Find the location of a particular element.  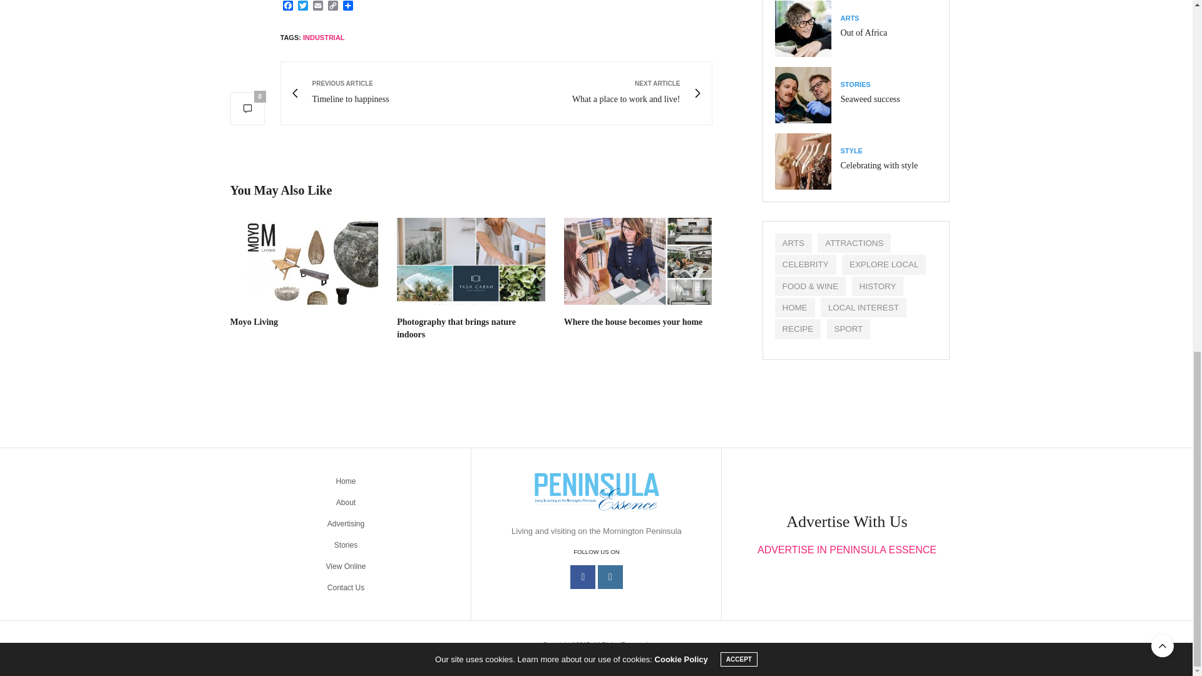

Twitter is located at coordinates (303, 6).